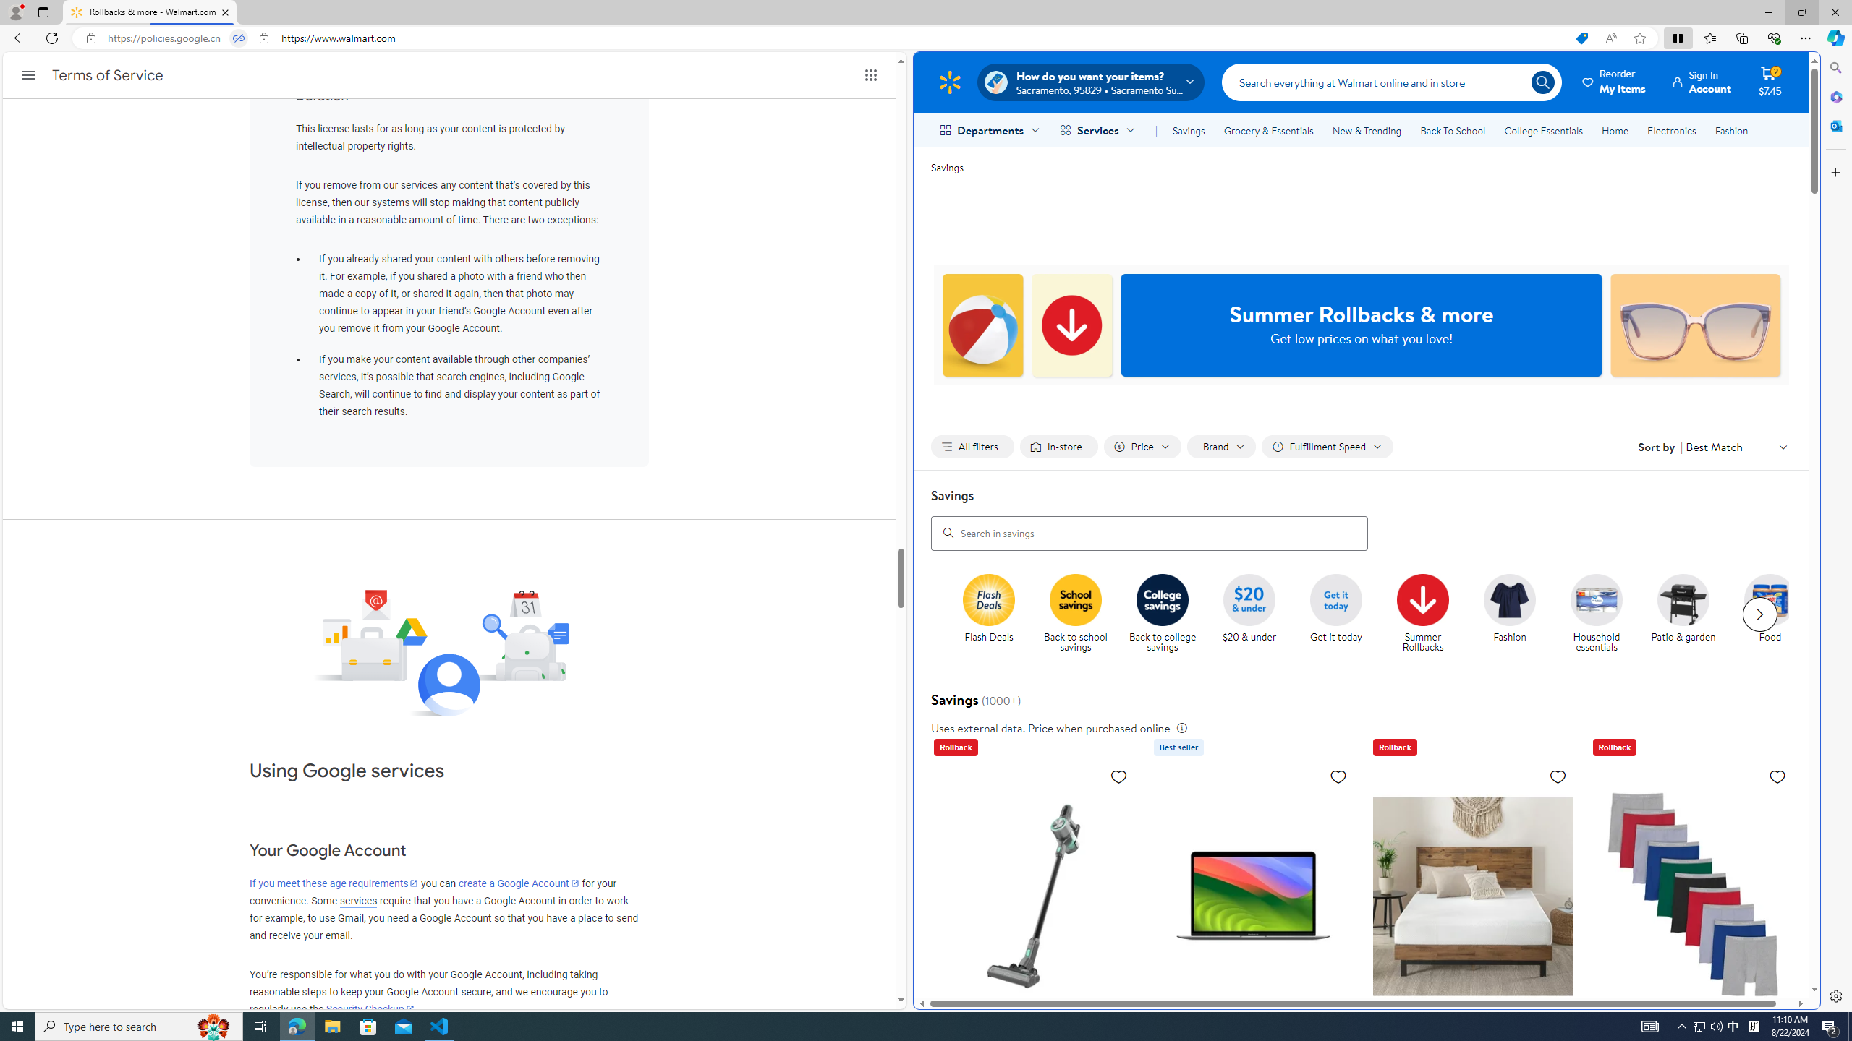 Image resolution: width=1852 pixels, height=1041 pixels. Describe the element at coordinates (1544, 130) in the screenshot. I see `College Essentials` at that location.